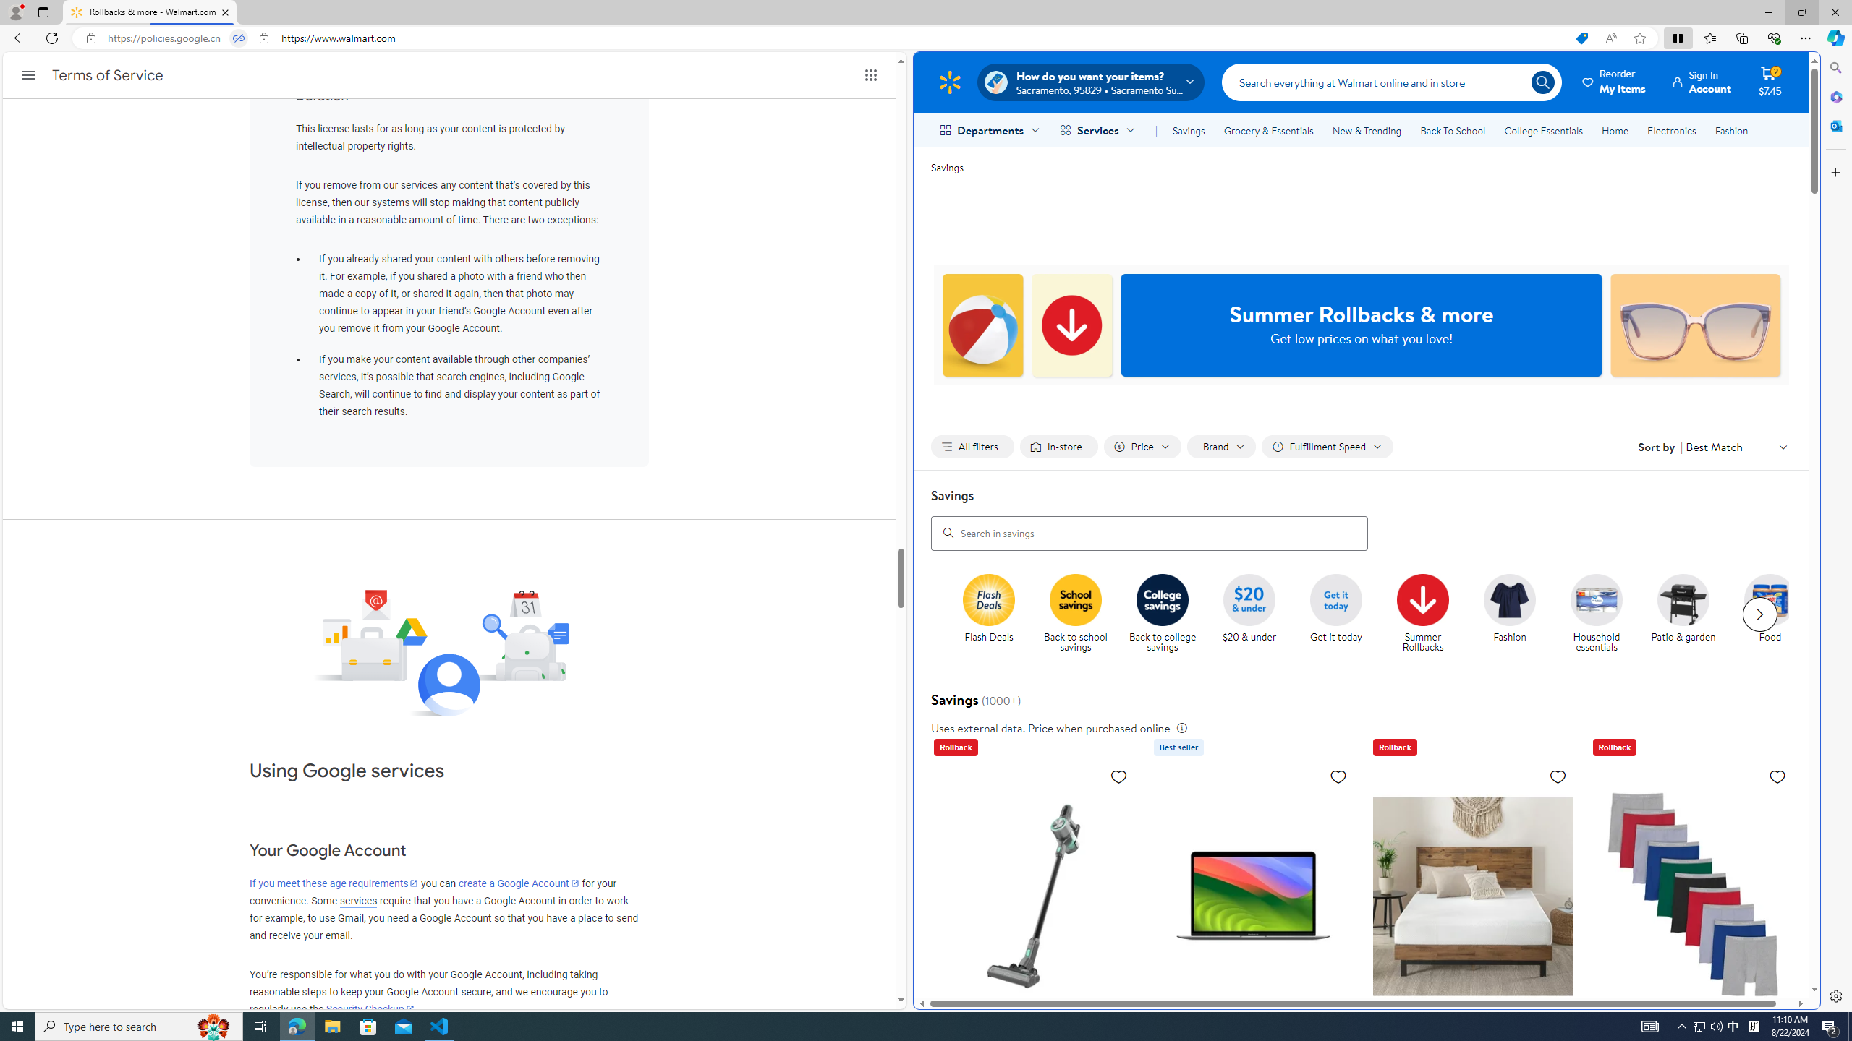 Image resolution: width=1852 pixels, height=1041 pixels. Describe the element at coordinates (1544, 130) in the screenshot. I see `College Essentials` at that location.